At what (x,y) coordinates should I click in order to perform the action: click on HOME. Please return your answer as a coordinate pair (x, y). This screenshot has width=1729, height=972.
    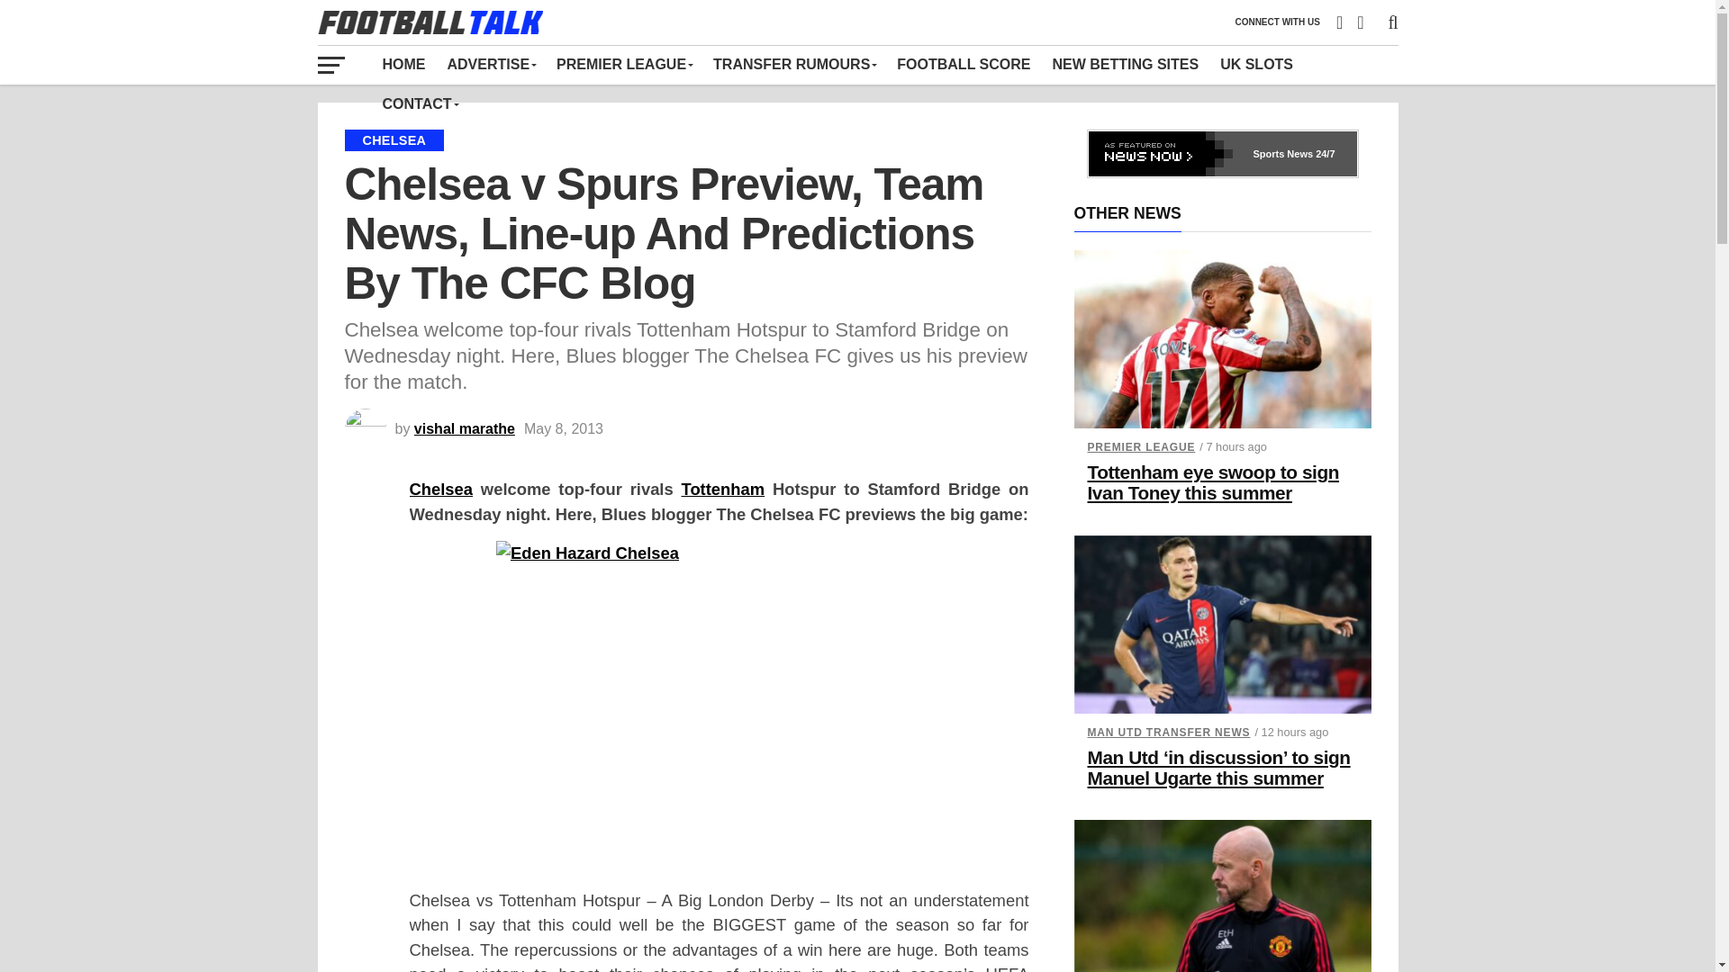
    Looking at the image, I should click on (403, 64).